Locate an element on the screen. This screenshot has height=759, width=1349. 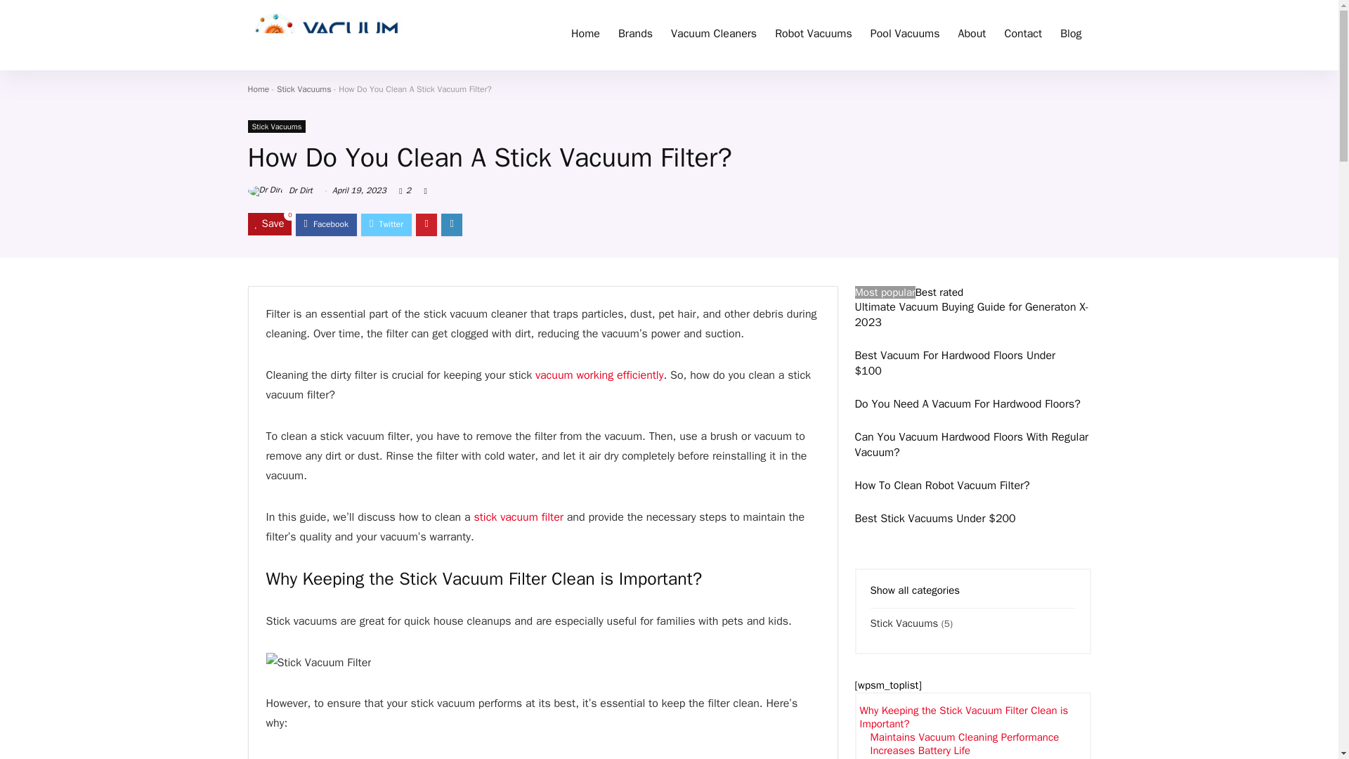
Stick Vacuums is located at coordinates (304, 89).